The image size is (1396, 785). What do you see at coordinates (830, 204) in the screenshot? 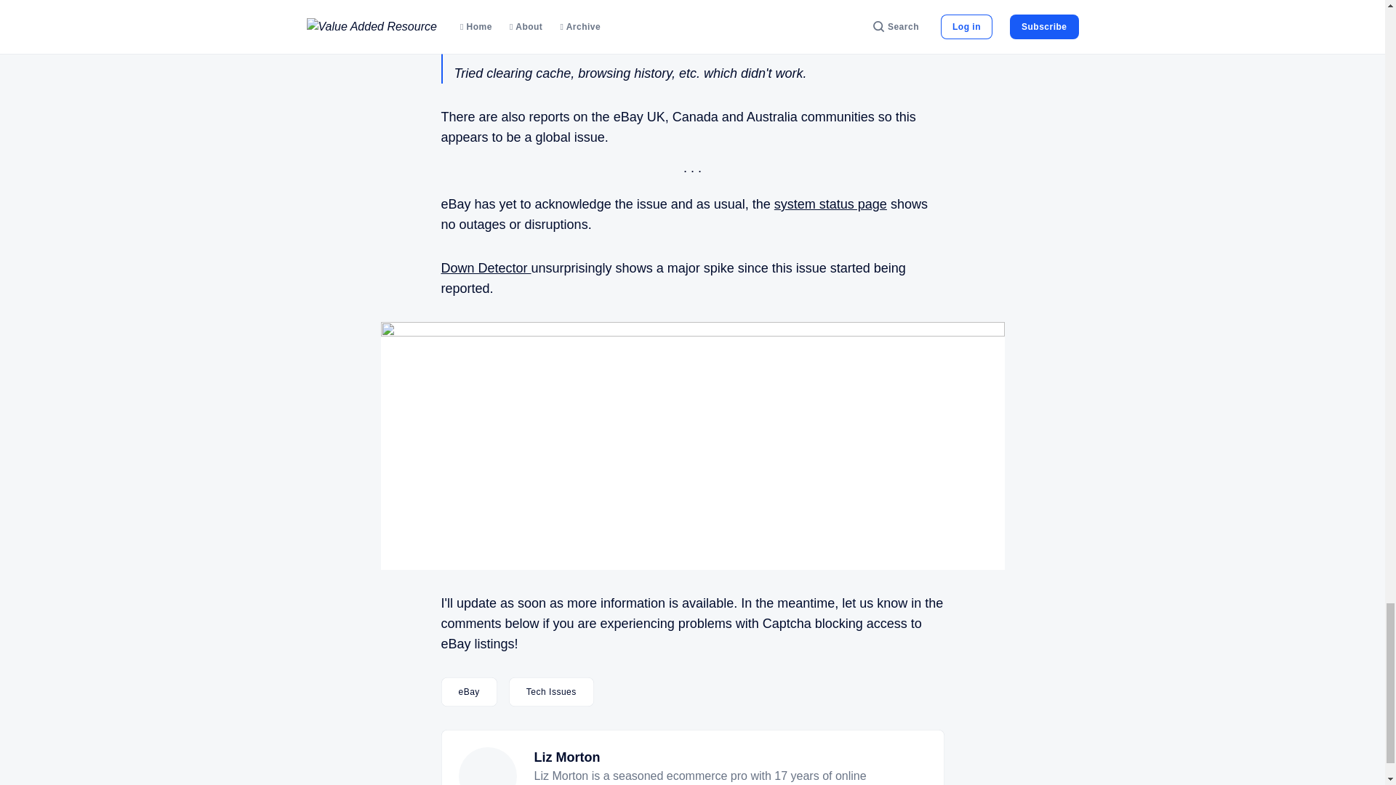
I see `system status page` at bounding box center [830, 204].